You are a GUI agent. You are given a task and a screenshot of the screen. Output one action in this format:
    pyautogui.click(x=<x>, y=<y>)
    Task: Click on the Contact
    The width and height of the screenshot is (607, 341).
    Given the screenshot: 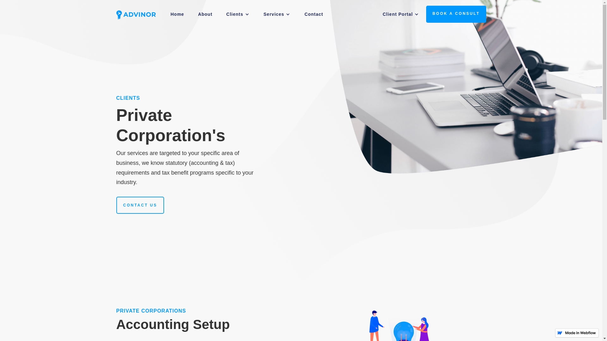 What is the action you would take?
    pyautogui.click(x=314, y=14)
    